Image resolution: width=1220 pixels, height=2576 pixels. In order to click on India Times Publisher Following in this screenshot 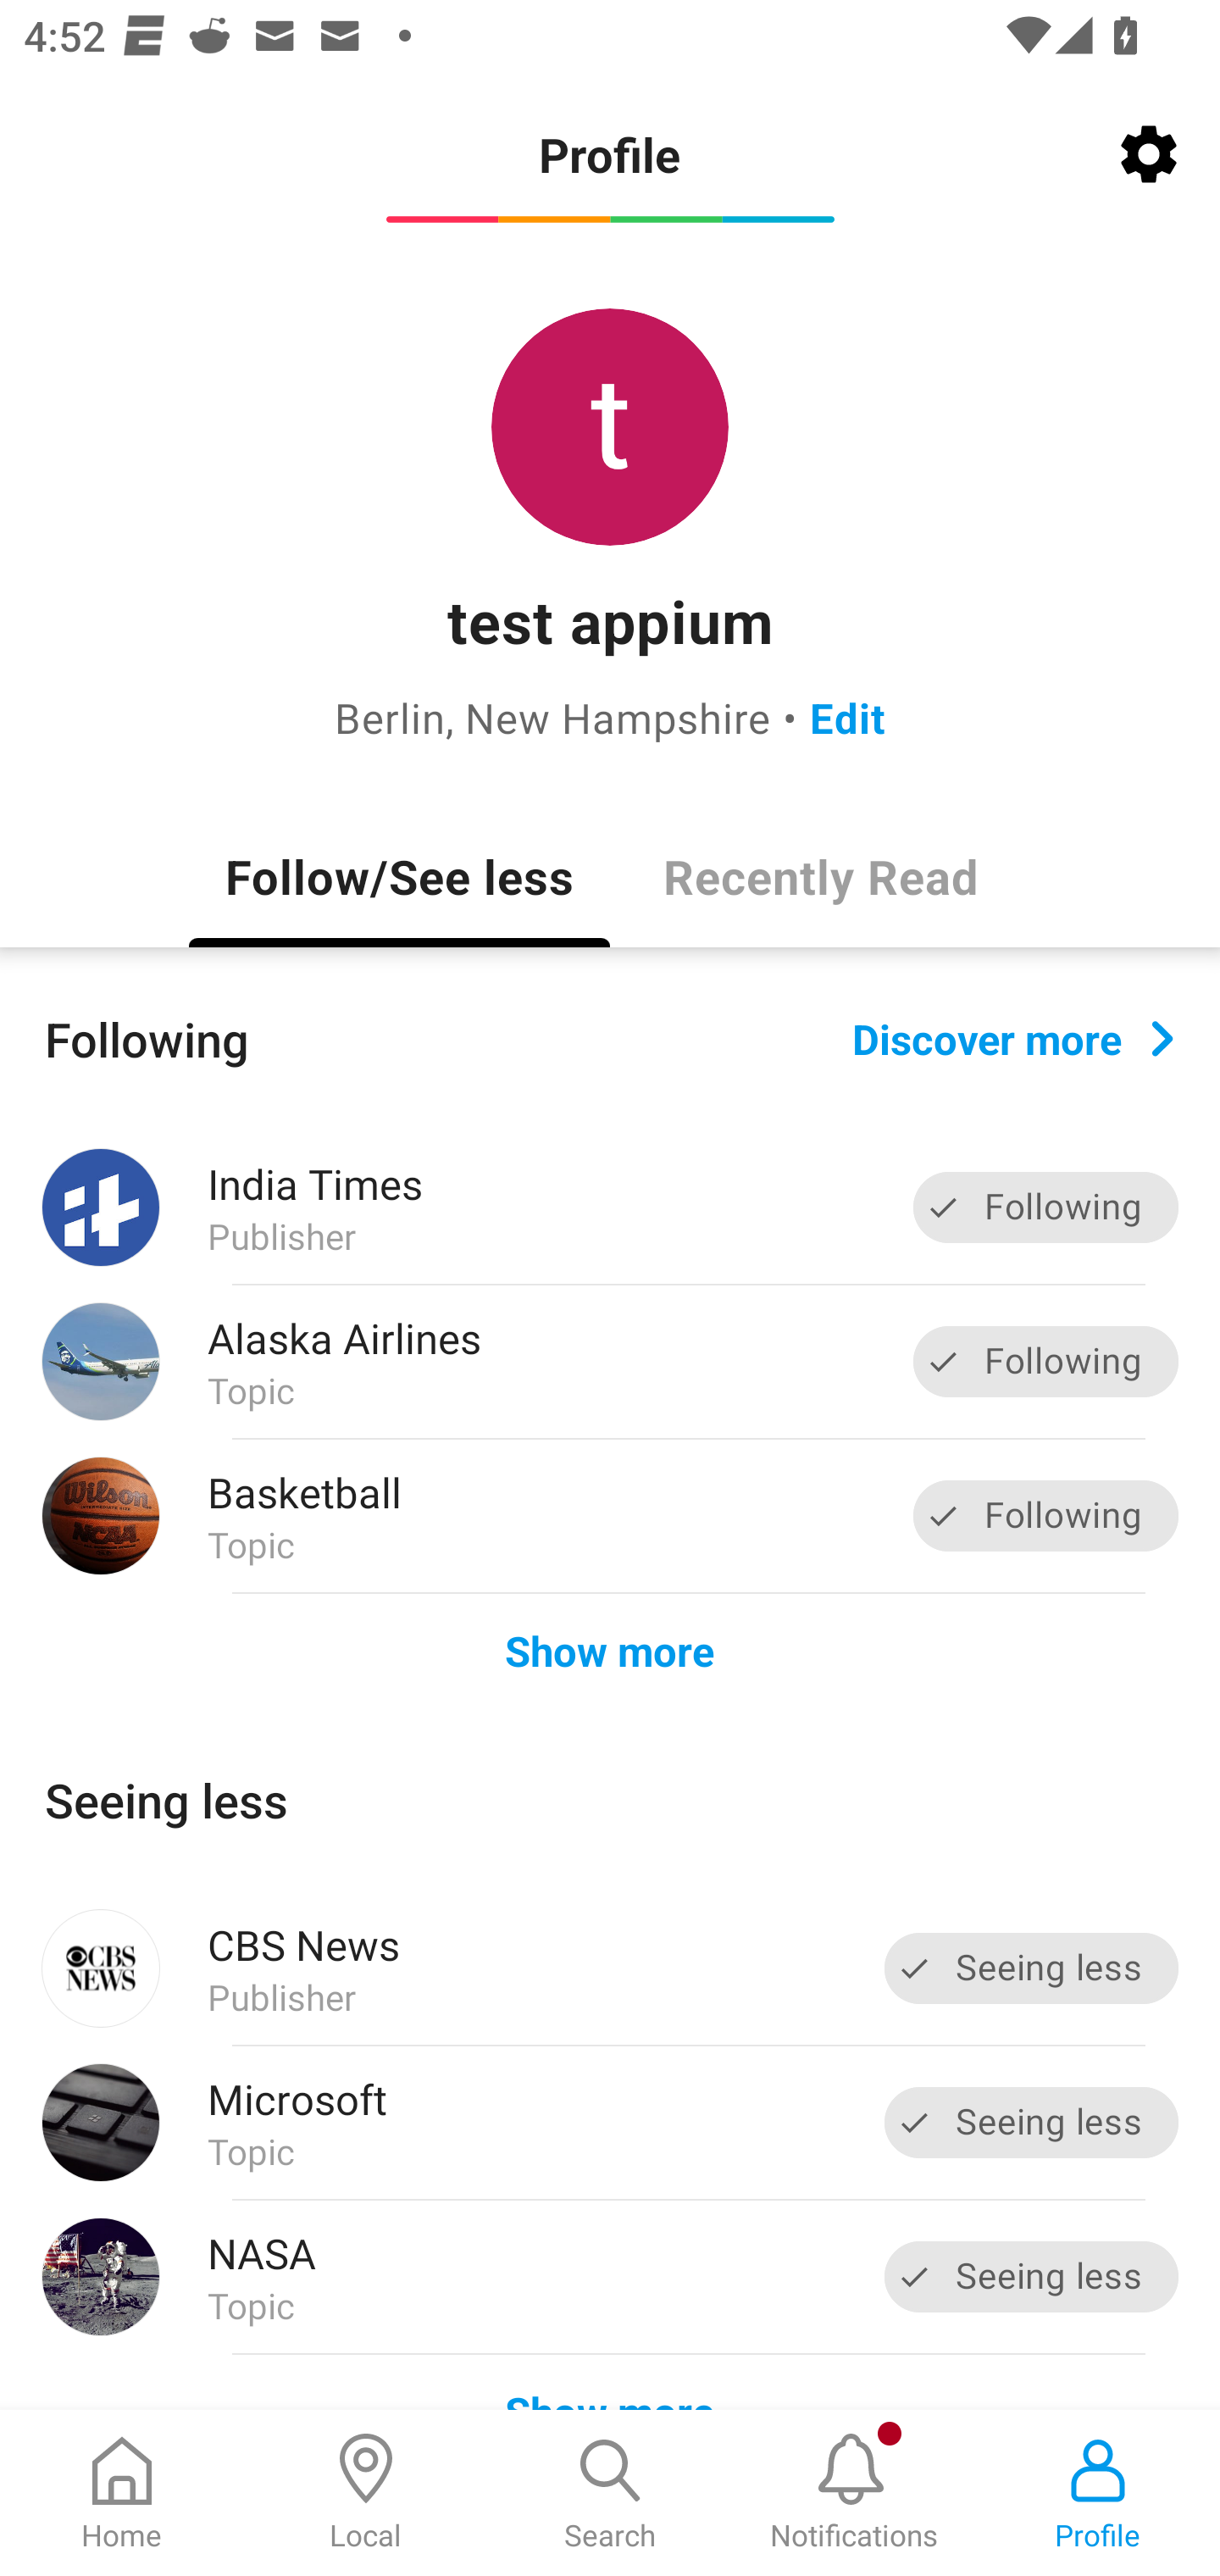, I will do `click(610, 1207)`.